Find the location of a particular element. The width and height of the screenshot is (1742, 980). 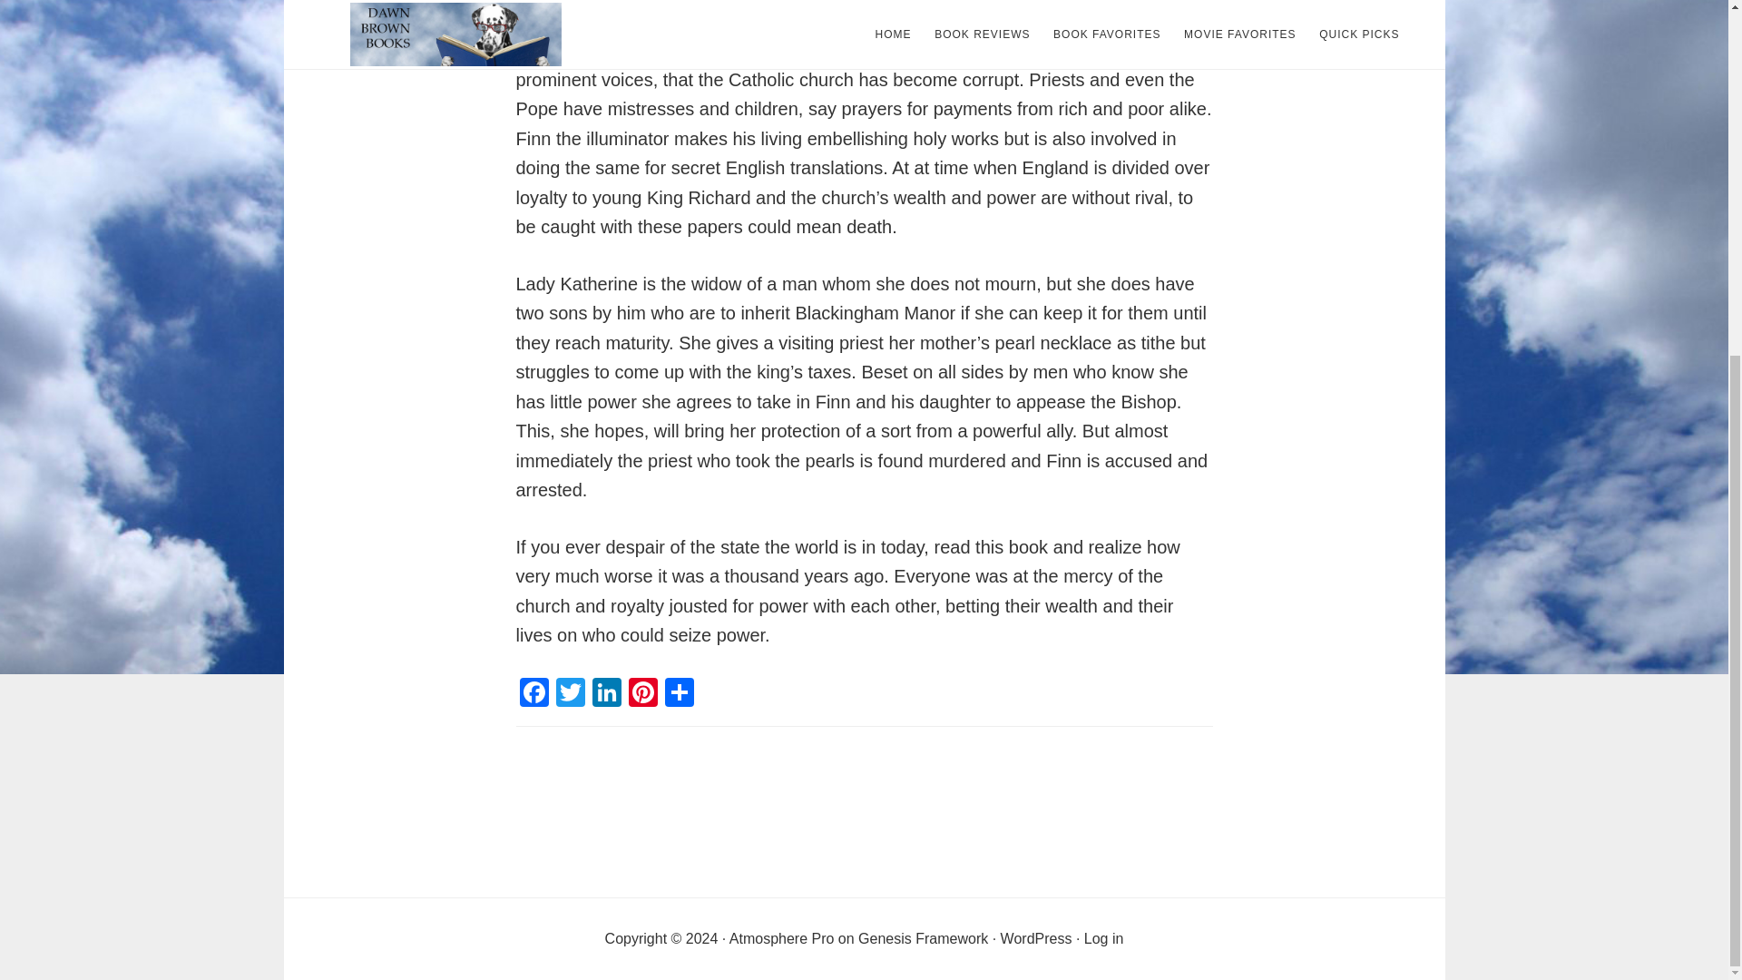

Genesis Framework is located at coordinates (923, 938).